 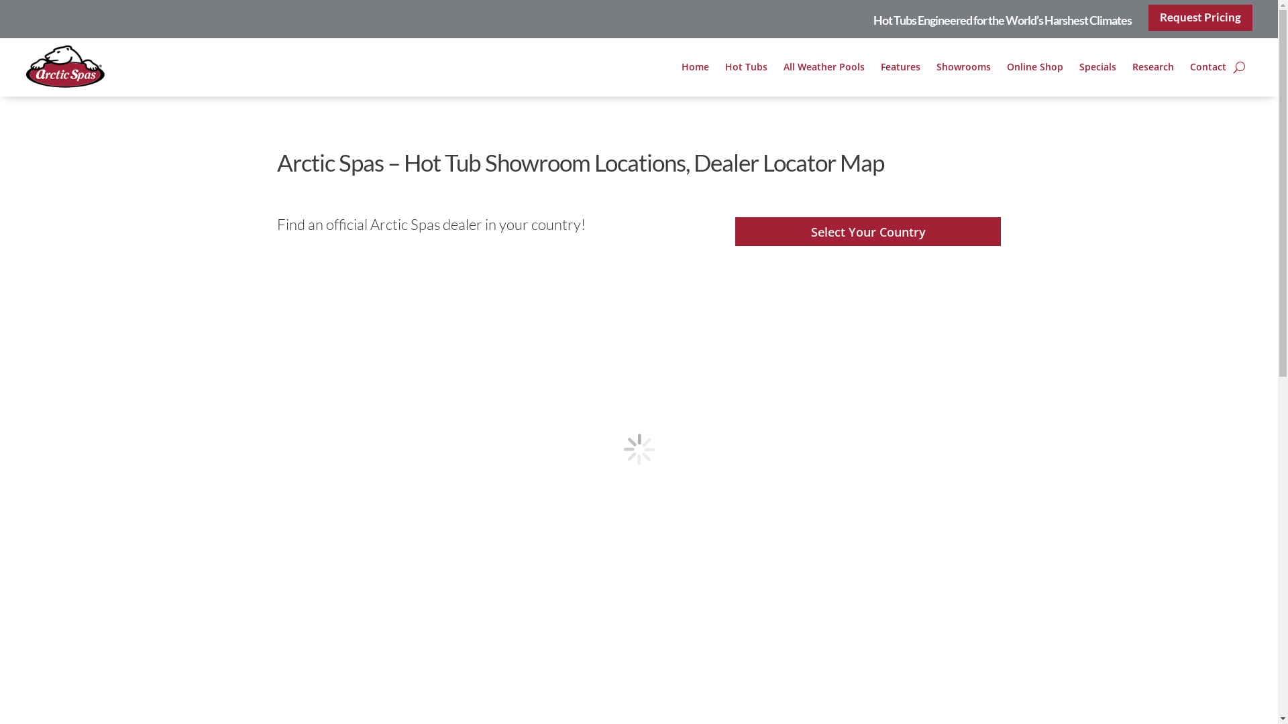 I want to click on Select Your Country, so click(x=868, y=232).